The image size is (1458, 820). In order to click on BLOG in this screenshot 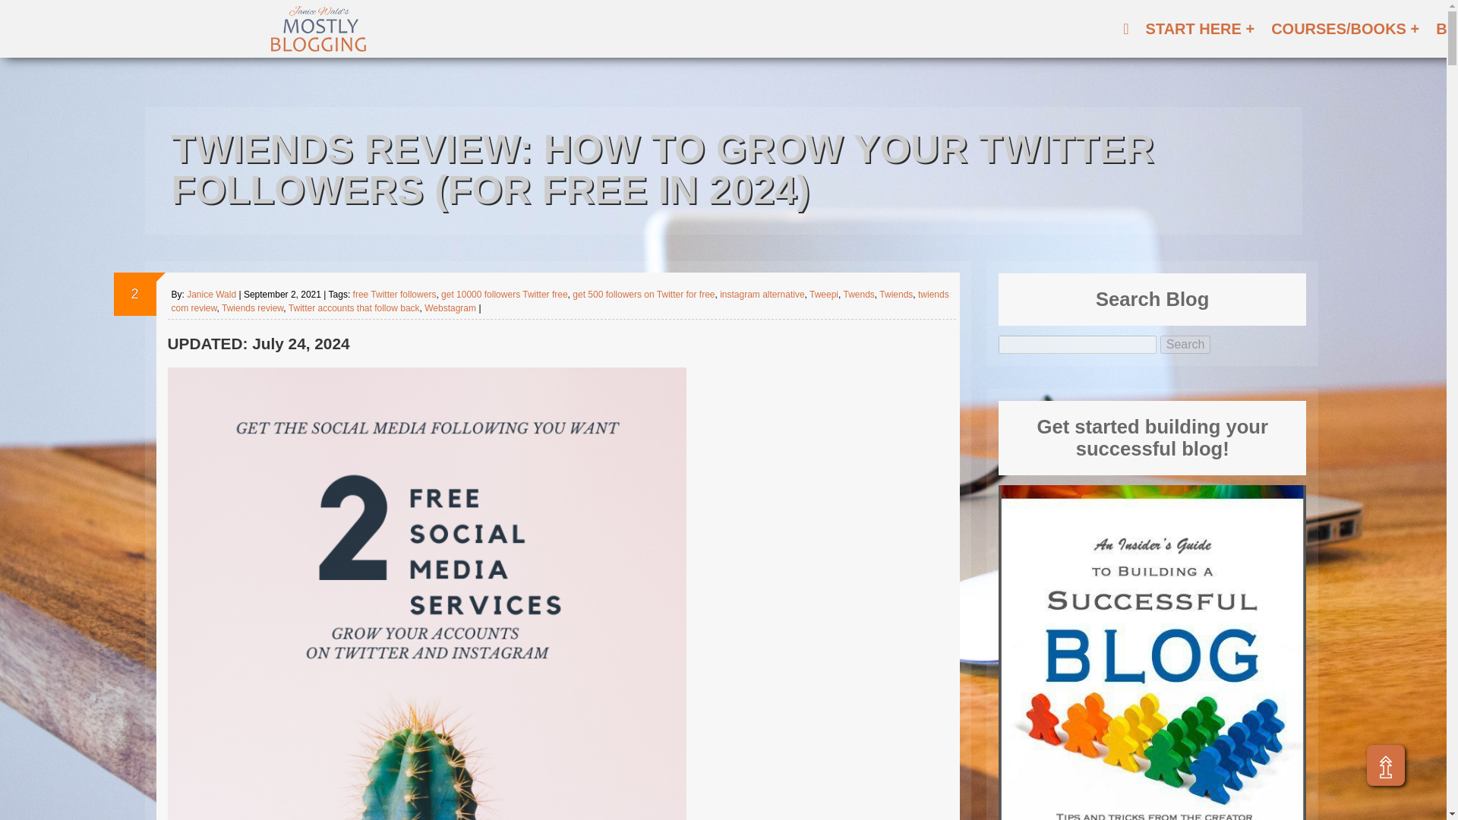, I will do `click(1444, 29)`.